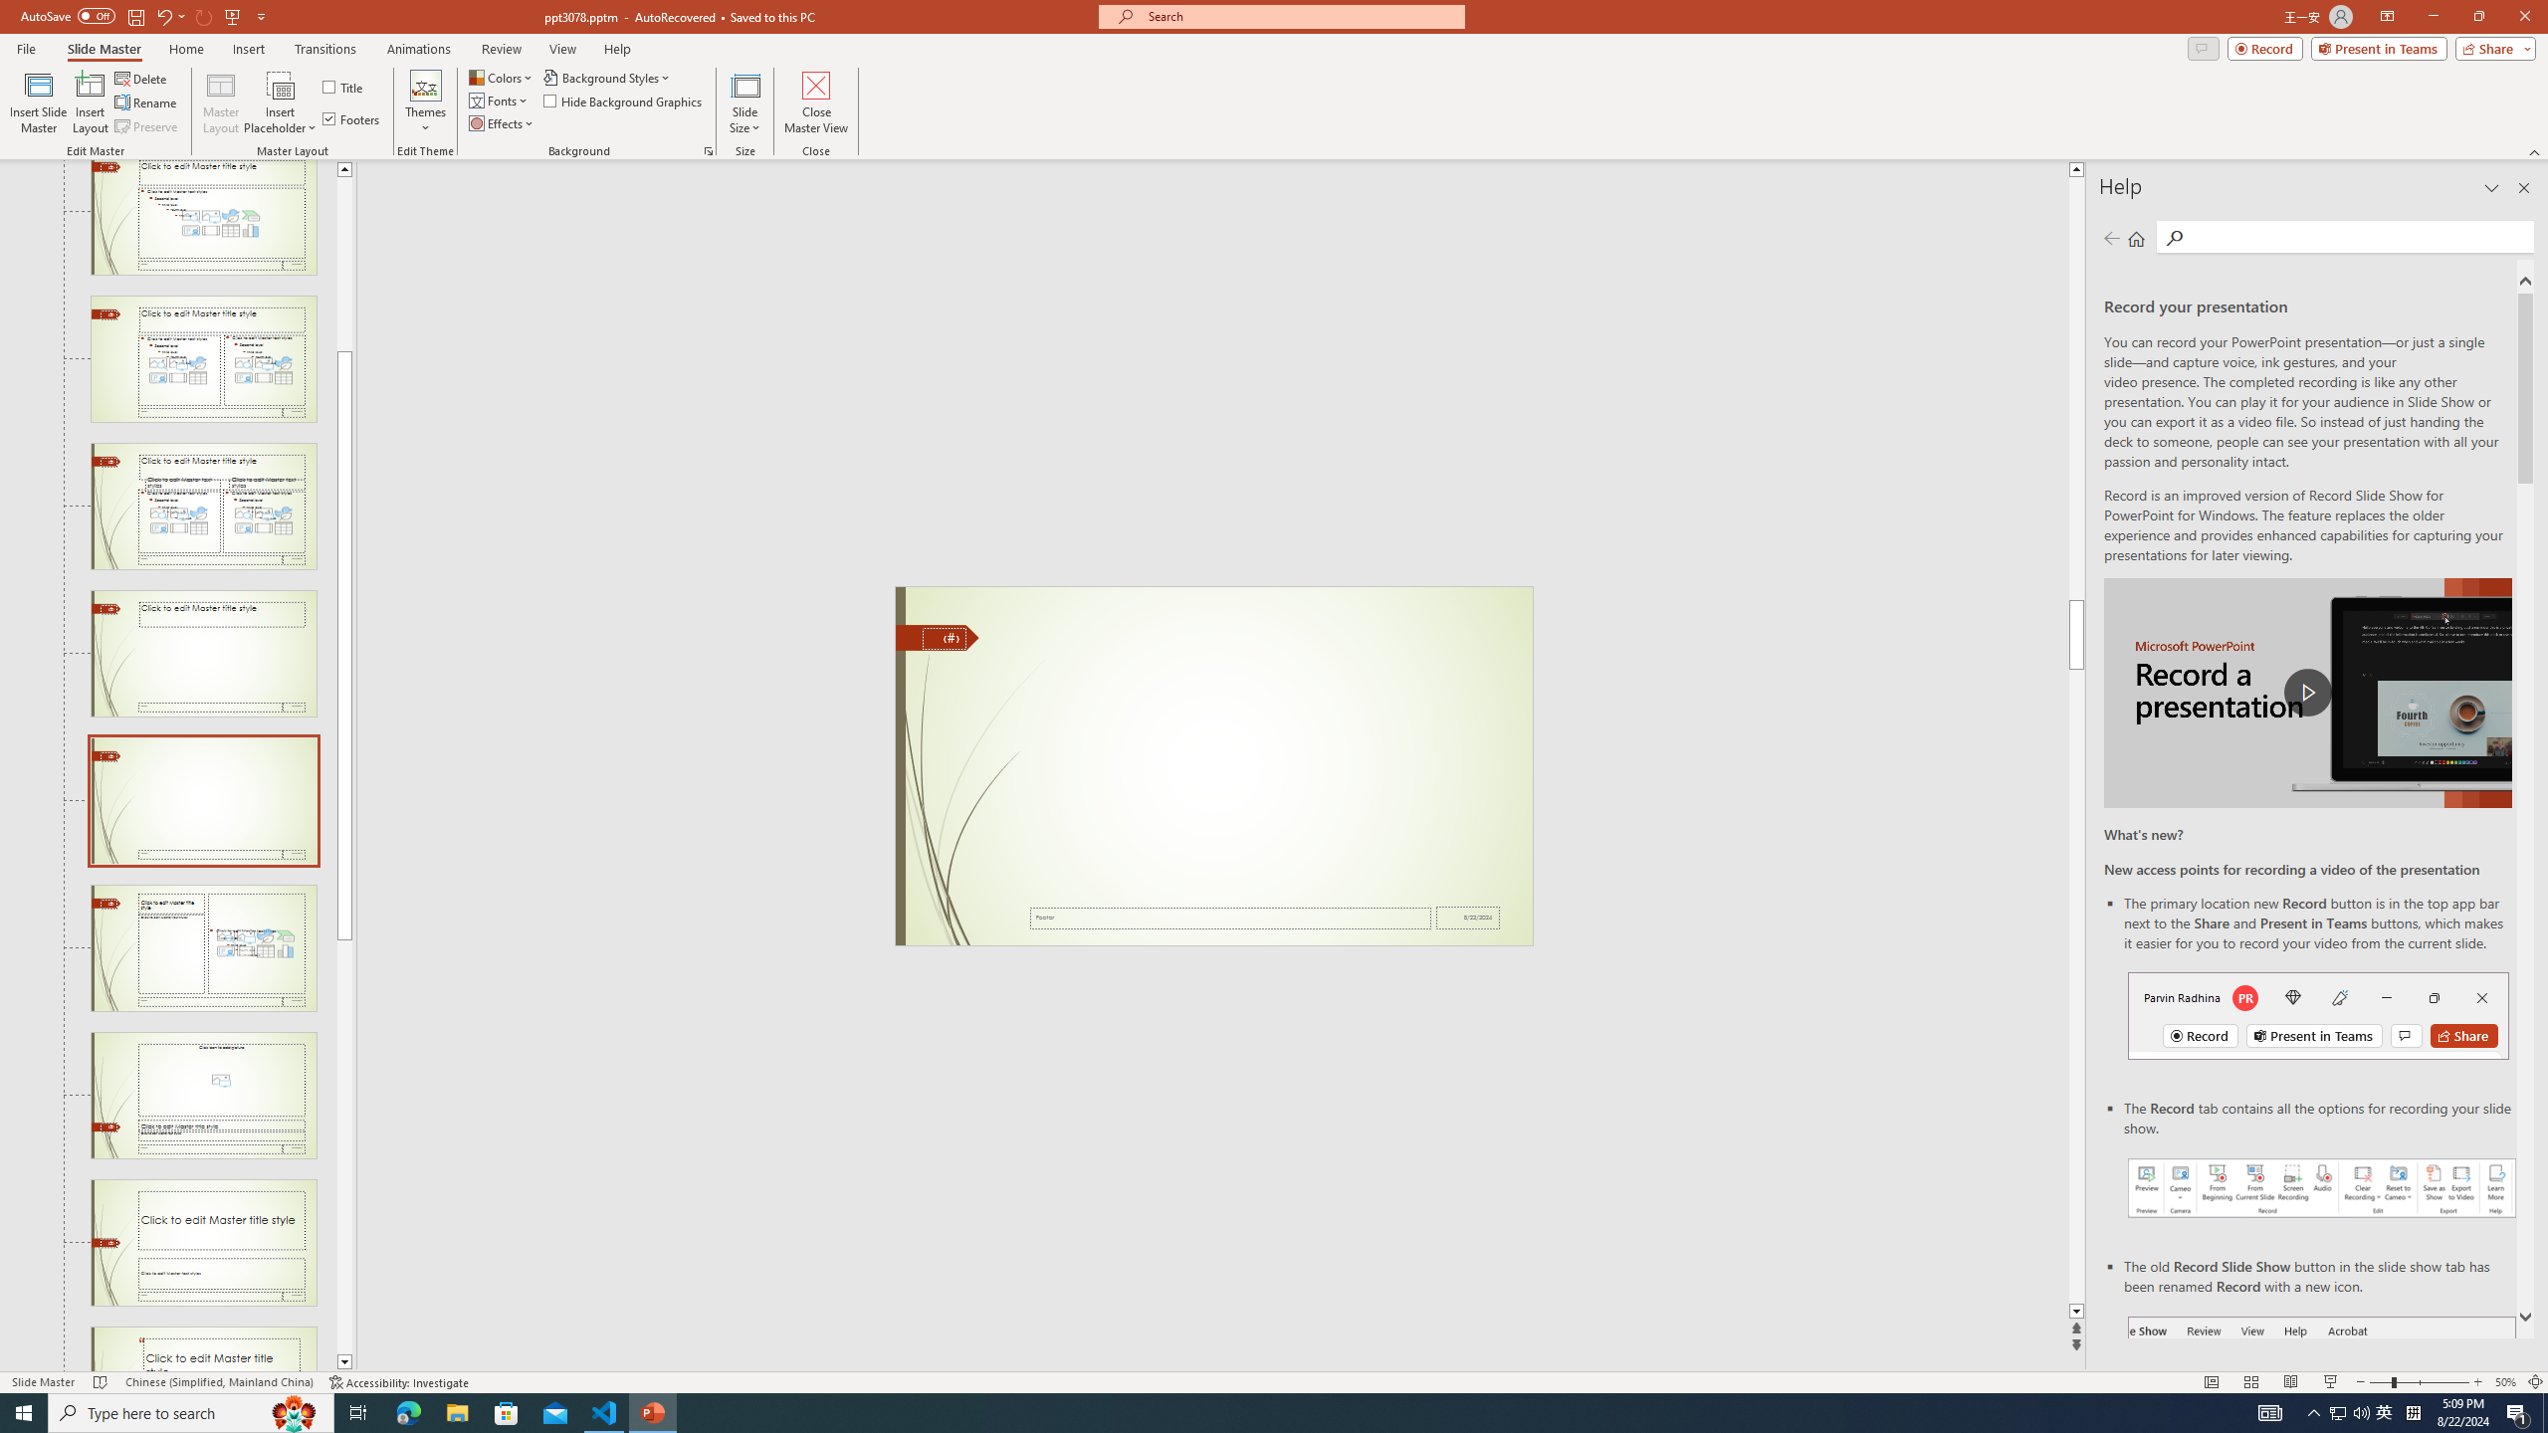 The width and height of the screenshot is (2548, 1433). I want to click on Zoom 50%, so click(2505, 1382).